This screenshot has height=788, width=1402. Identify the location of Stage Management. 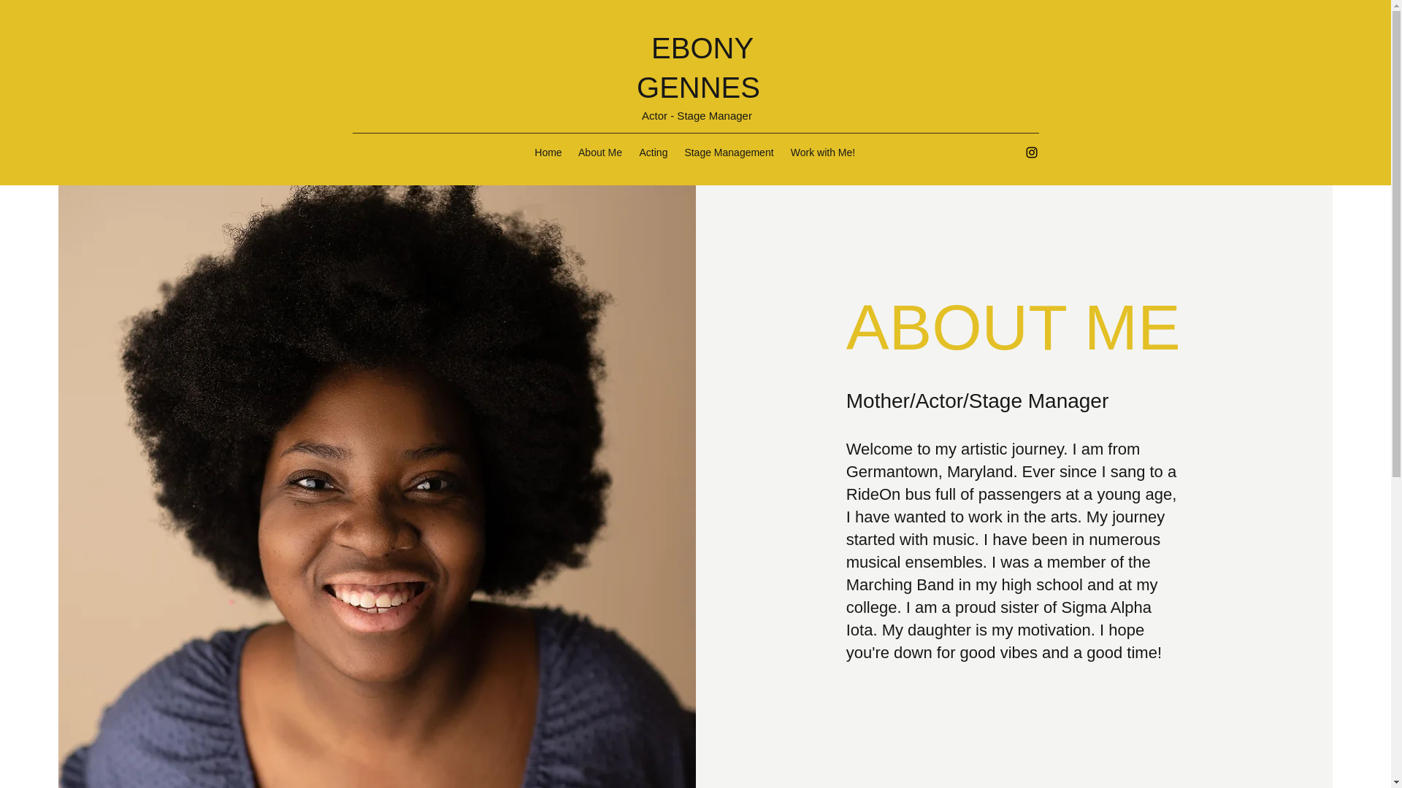
(729, 152).